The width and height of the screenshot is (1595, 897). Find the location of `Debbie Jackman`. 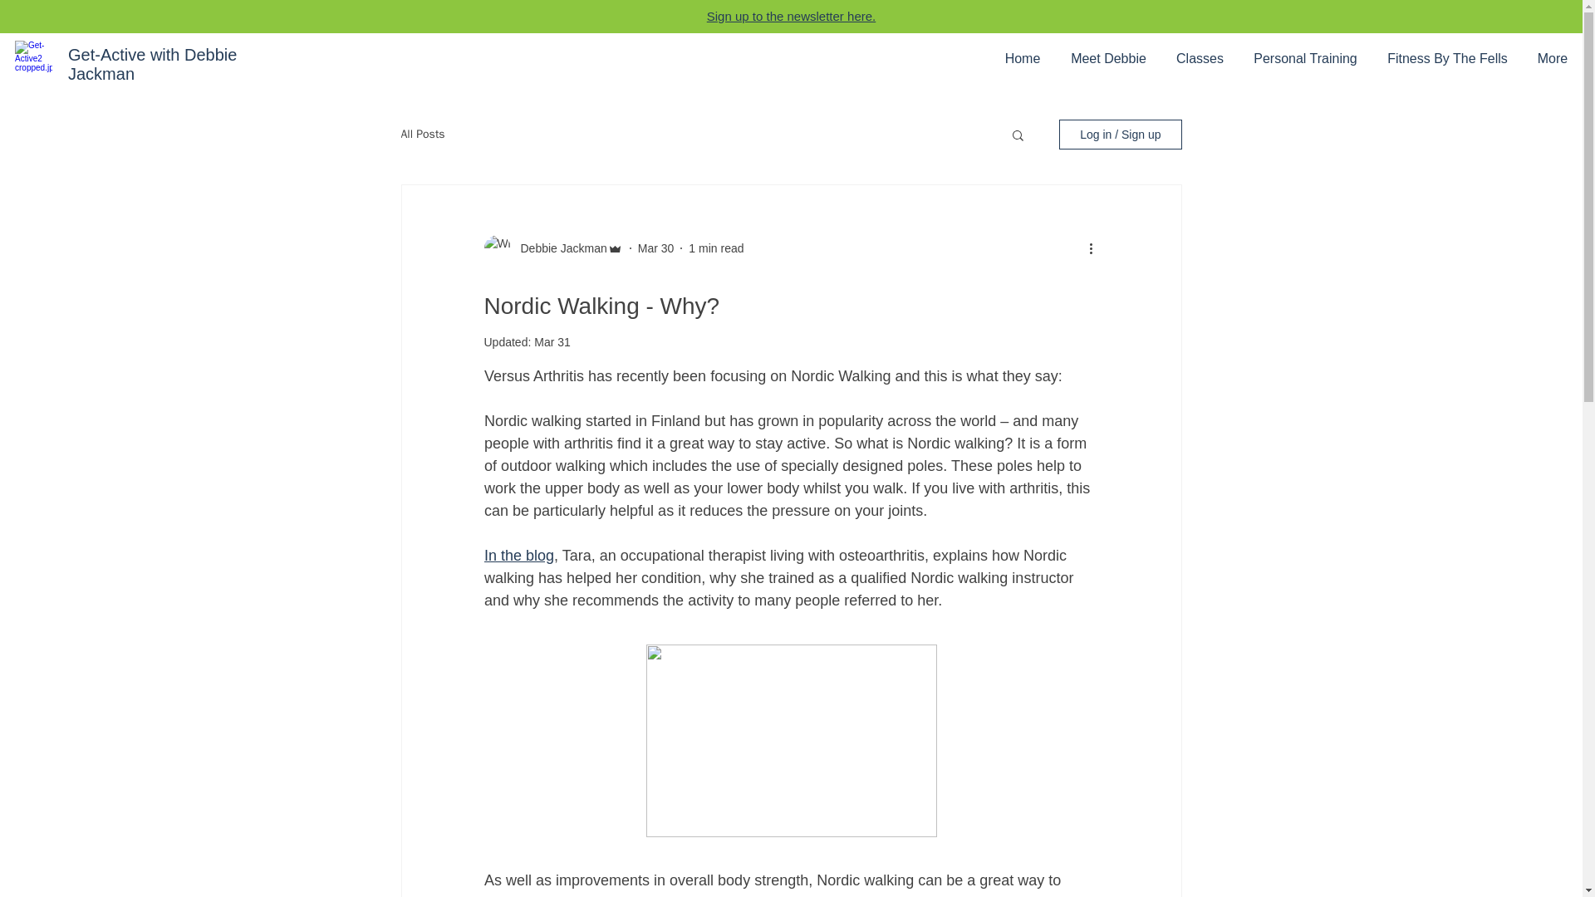

Debbie Jackman is located at coordinates (558, 248).